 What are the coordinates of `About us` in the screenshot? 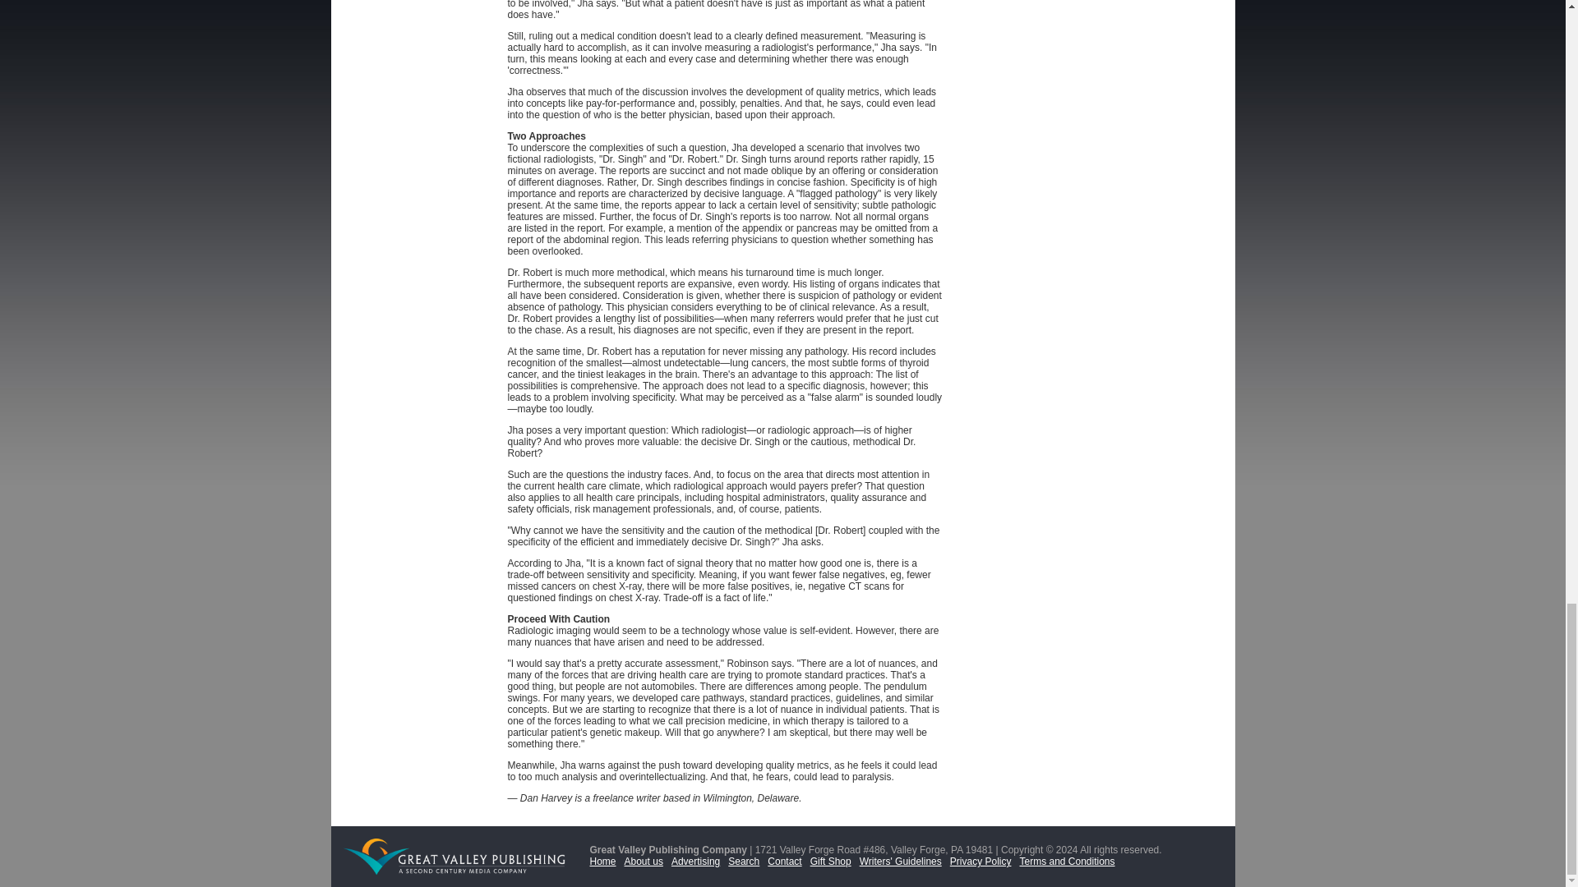 It's located at (648, 862).